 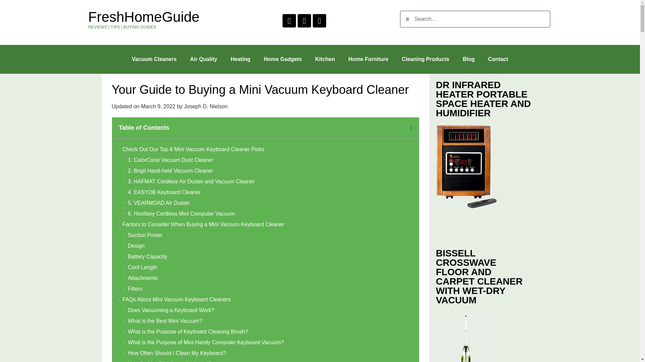 What do you see at coordinates (325, 59) in the screenshot?
I see `Kitchen` at bounding box center [325, 59].